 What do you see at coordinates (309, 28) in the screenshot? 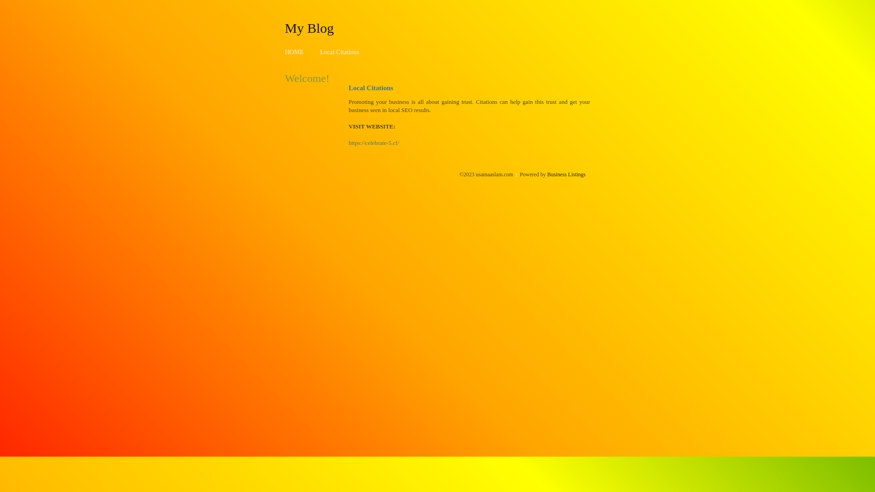
I see `My Blog` at bounding box center [309, 28].